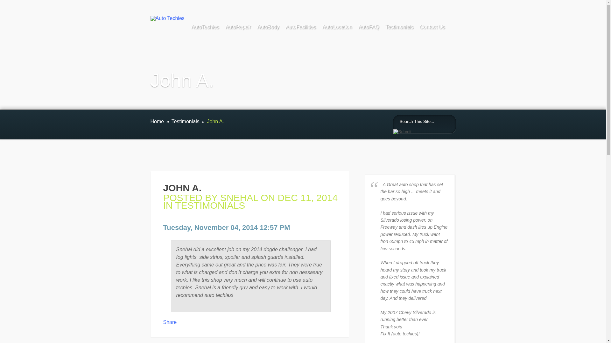 The height and width of the screenshot is (343, 611). Describe the element at coordinates (300, 28) in the screenshot. I see `AutoFacilities` at that location.